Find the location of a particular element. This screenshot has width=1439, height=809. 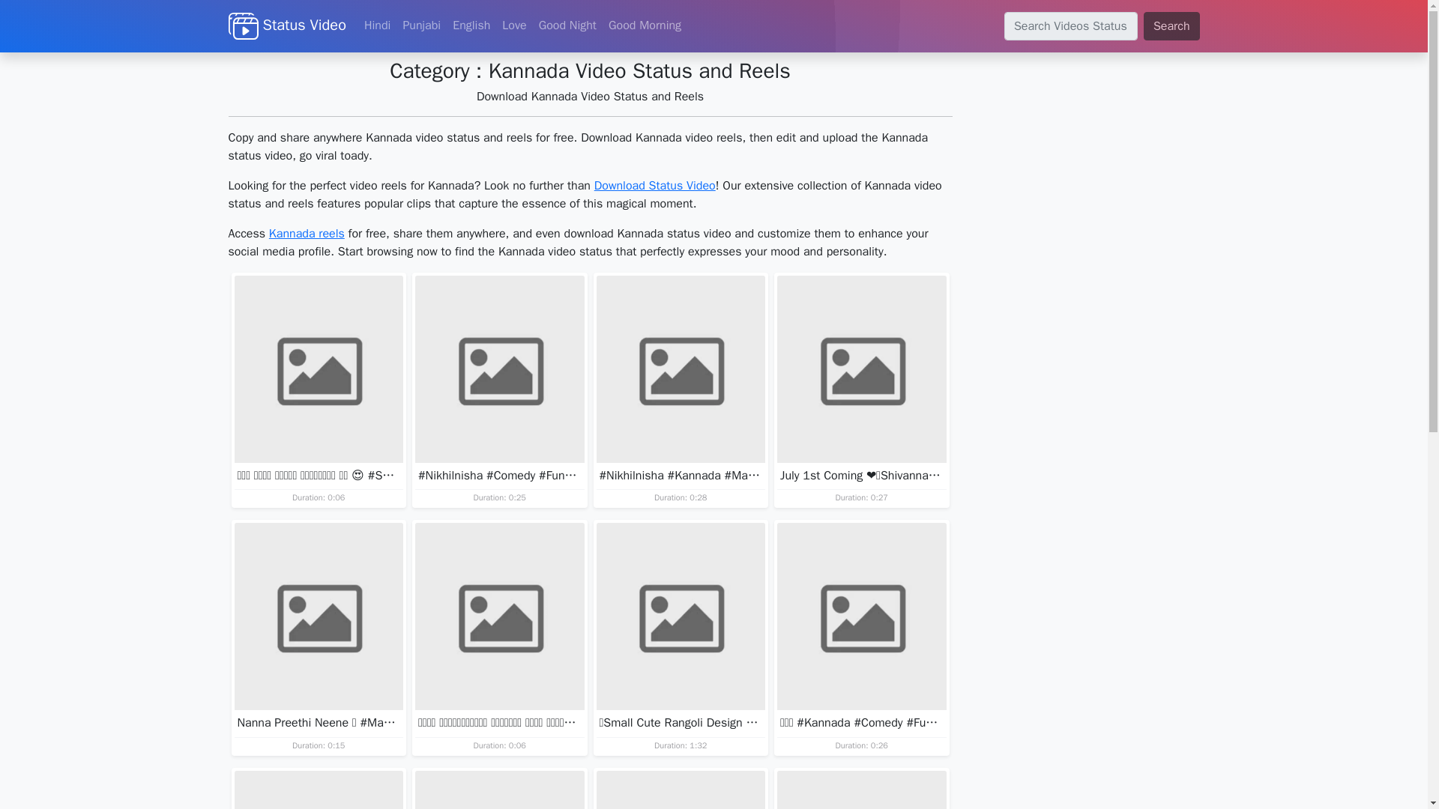

English is located at coordinates (471, 25).